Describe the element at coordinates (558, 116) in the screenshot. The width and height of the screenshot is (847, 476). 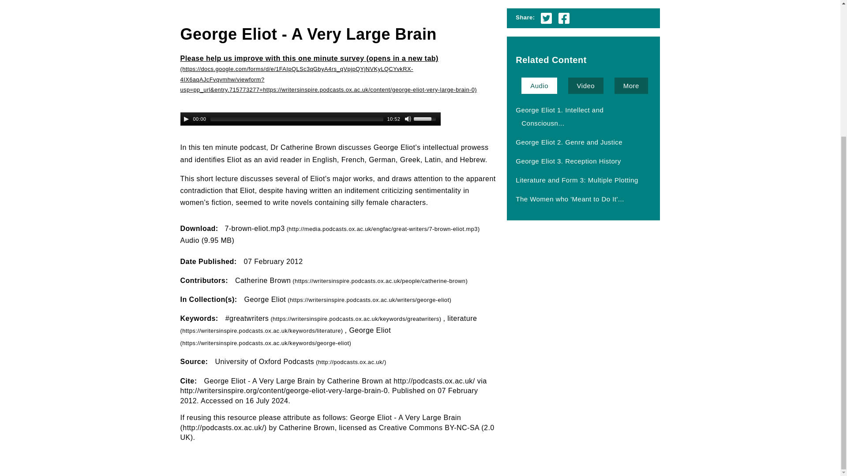
I see `George Eliot 1. Intellect and Consciousness` at that location.